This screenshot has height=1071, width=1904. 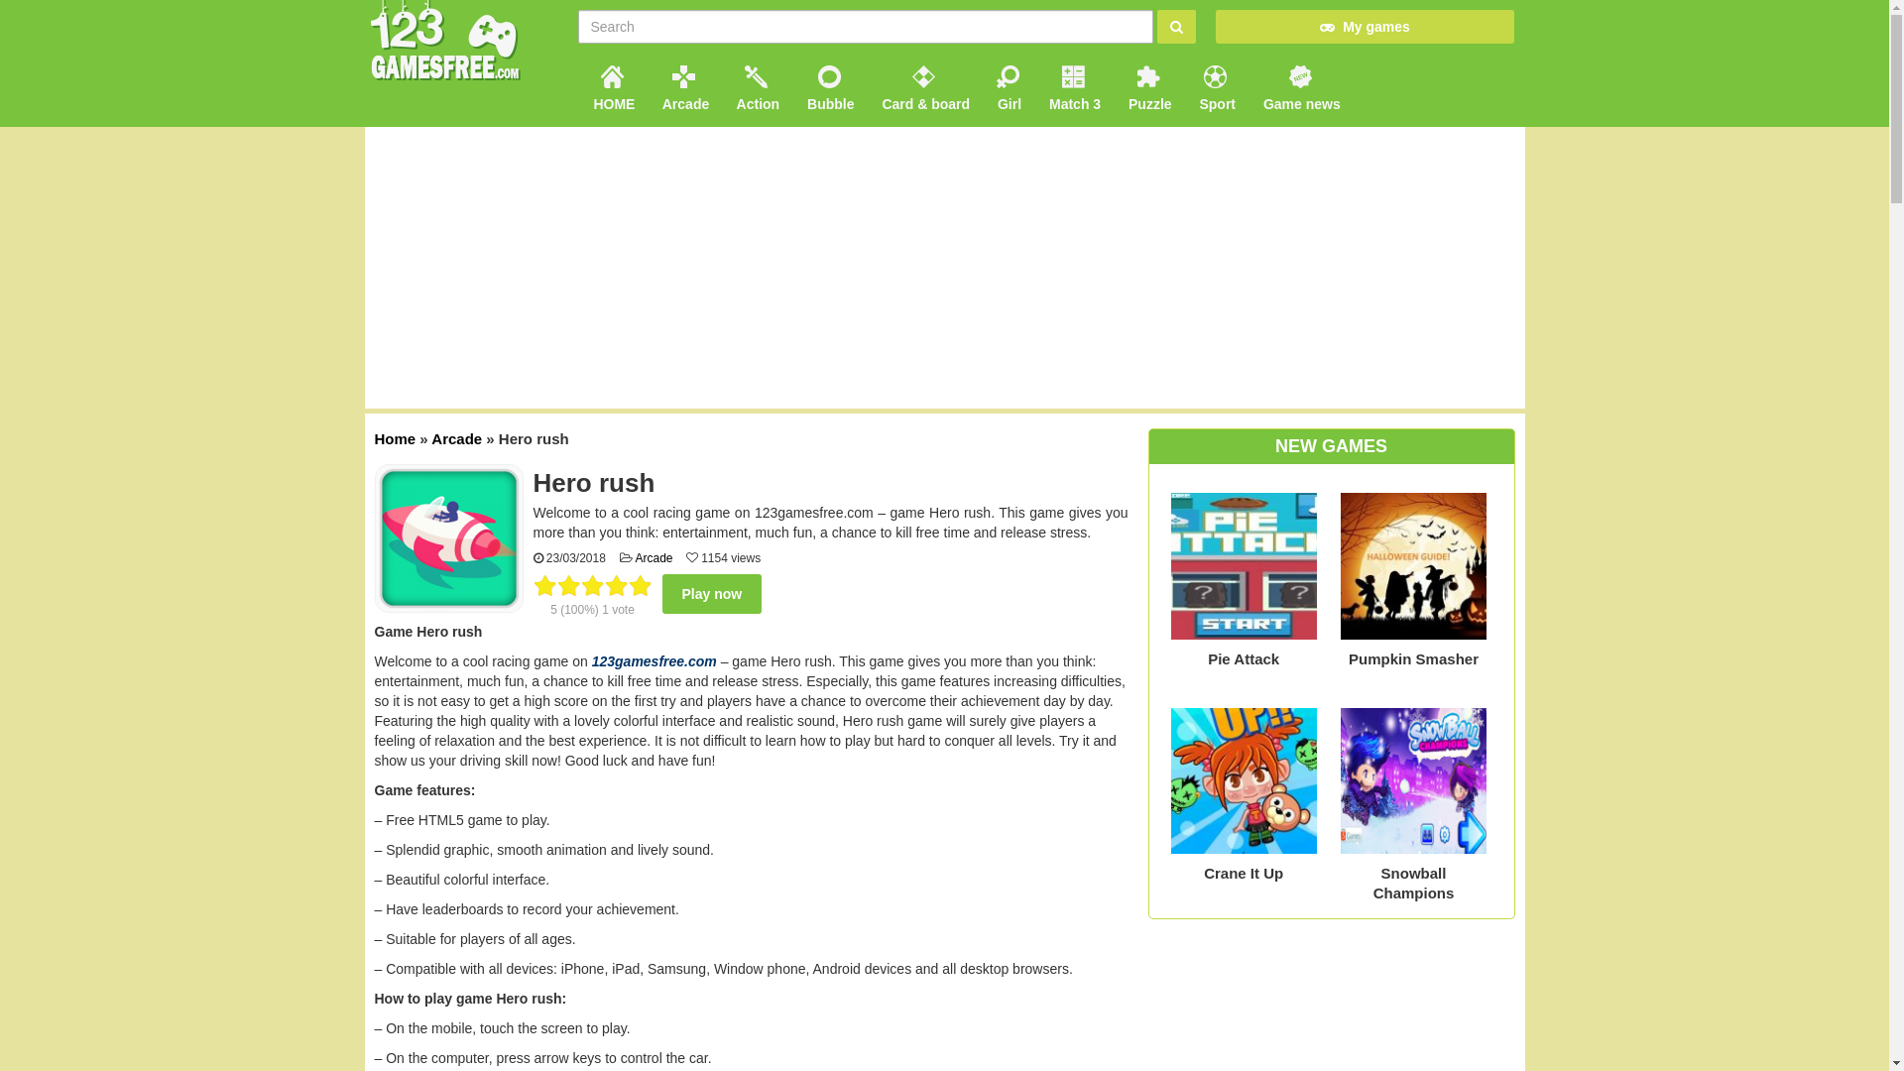 What do you see at coordinates (654, 558) in the screenshot?
I see `Arcade` at bounding box center [654, 558].